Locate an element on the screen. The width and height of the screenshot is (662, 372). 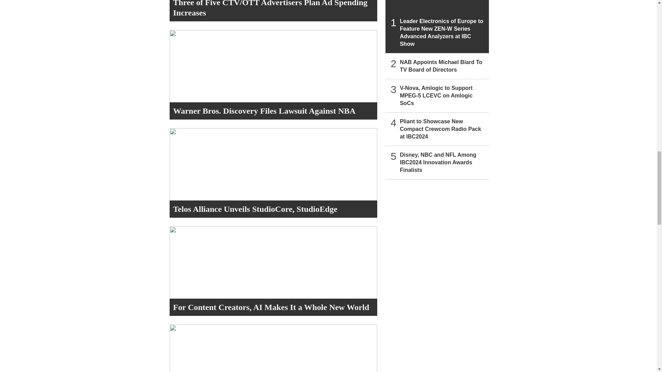
Telos Alliance Unveils StudioCore, StudioEdge is located at coordinates (255, 209).